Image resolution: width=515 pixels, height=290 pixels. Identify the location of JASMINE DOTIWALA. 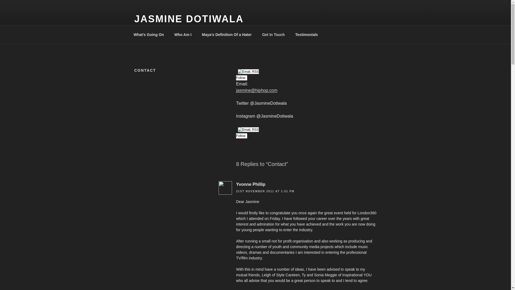
(189, 19).